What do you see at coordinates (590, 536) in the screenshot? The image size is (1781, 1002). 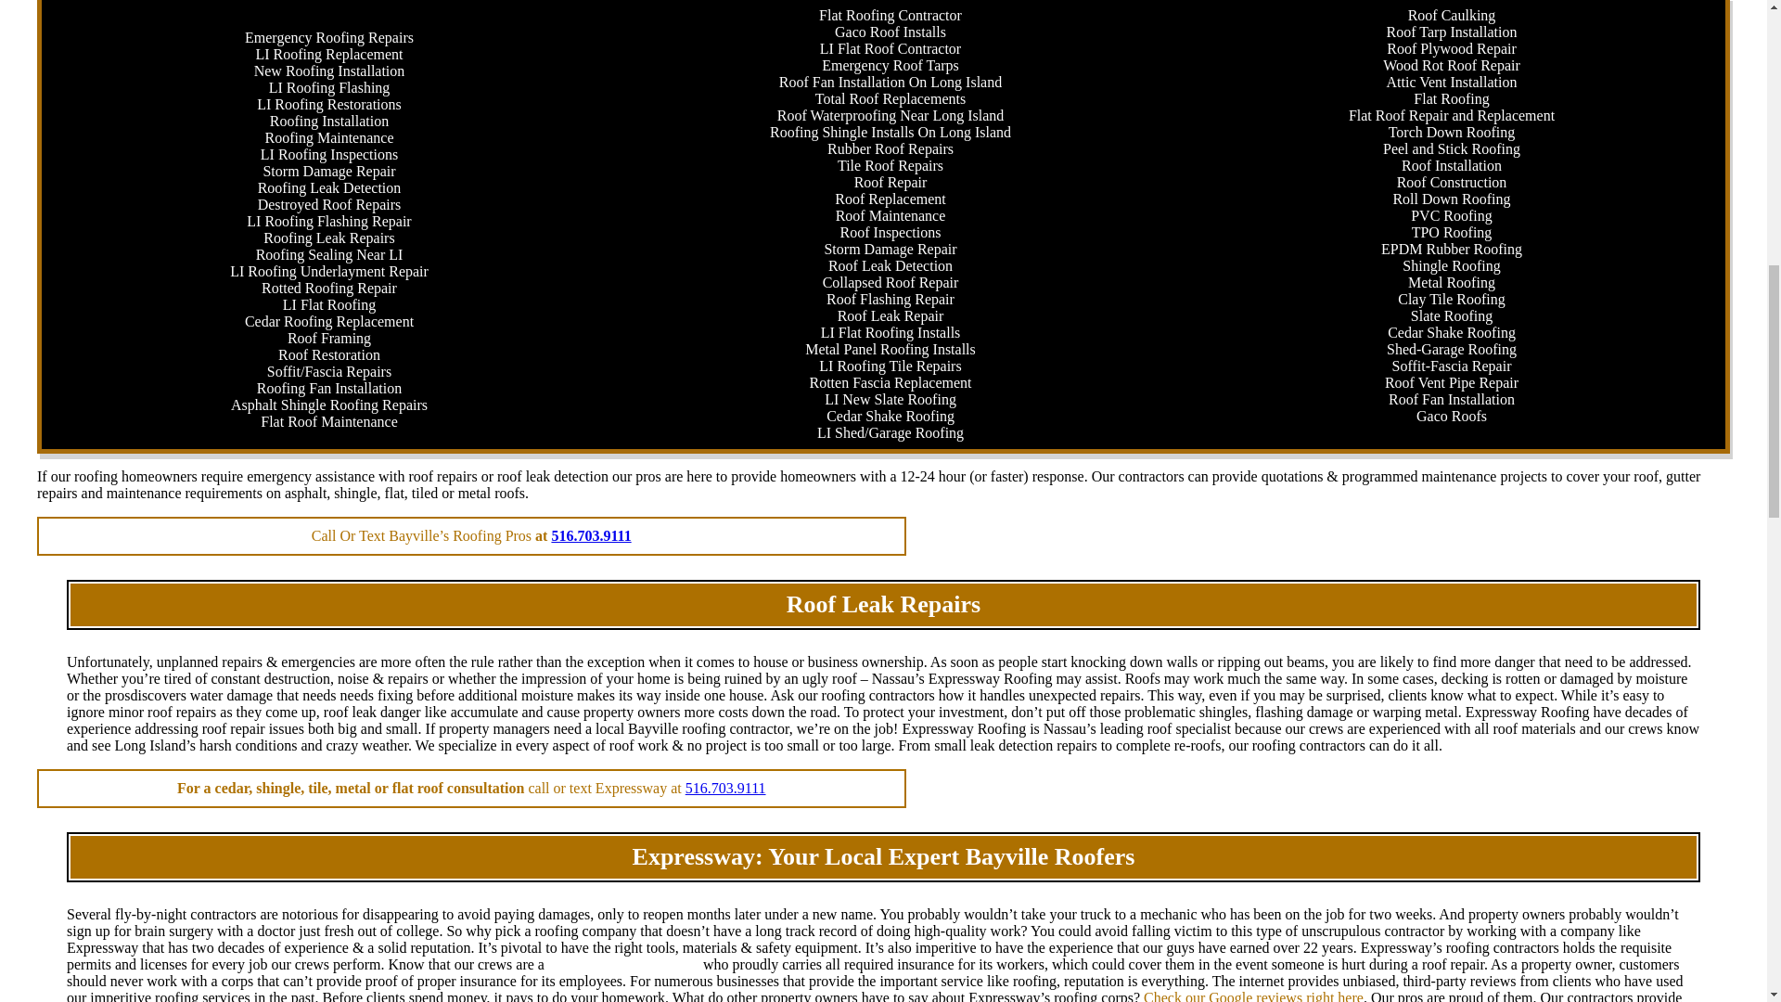 I see `516.703.9111` at bounding box center [590, 536].